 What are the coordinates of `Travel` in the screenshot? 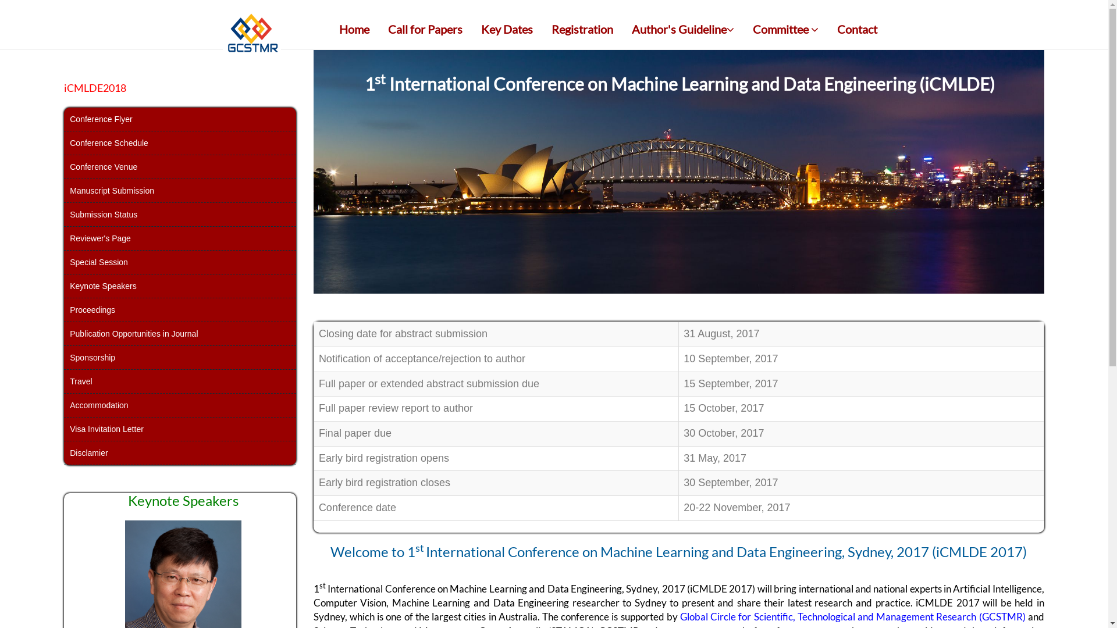 It's located at (180, 381).